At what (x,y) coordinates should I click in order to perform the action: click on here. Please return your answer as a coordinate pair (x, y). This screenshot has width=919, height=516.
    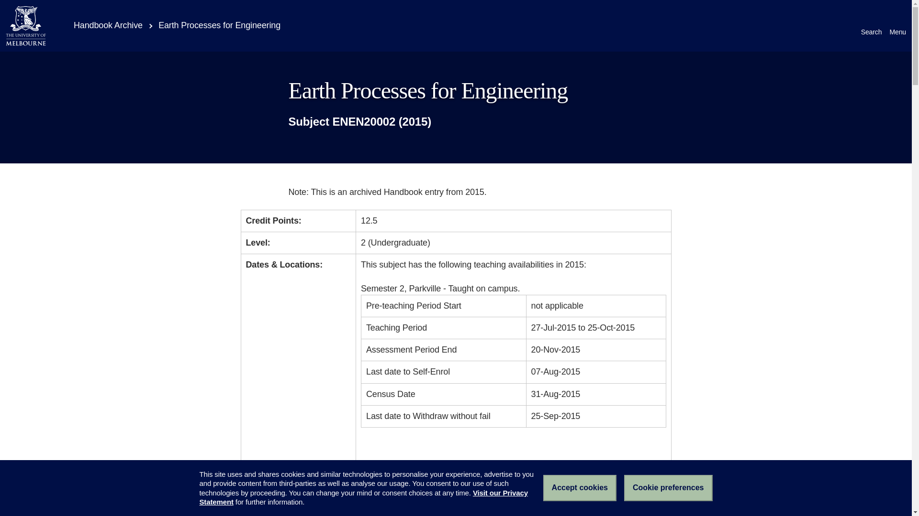
    Looking at the image, I should click on (465, 468).